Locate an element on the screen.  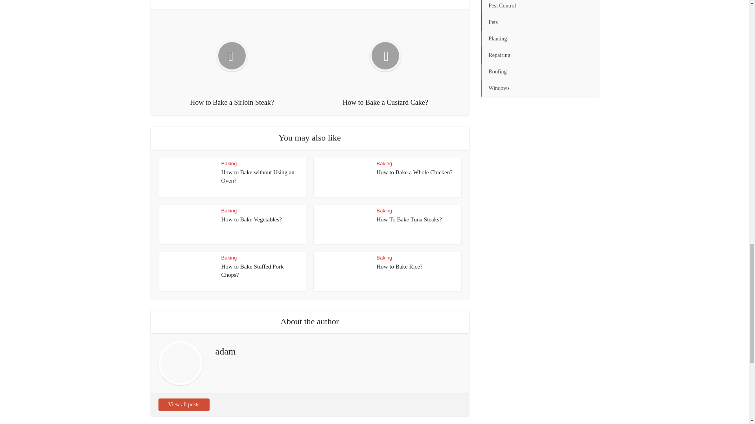
Baking is located at coordinates (385, 163).